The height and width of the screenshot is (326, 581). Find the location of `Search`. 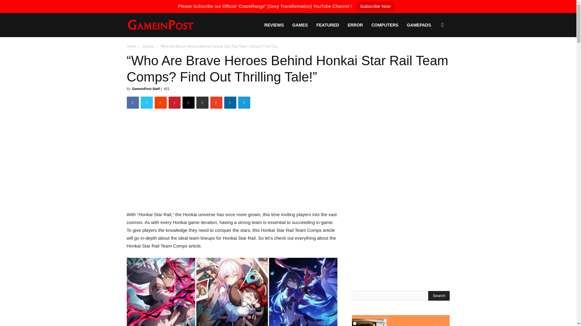

Search is located at coordinates (439, 296).